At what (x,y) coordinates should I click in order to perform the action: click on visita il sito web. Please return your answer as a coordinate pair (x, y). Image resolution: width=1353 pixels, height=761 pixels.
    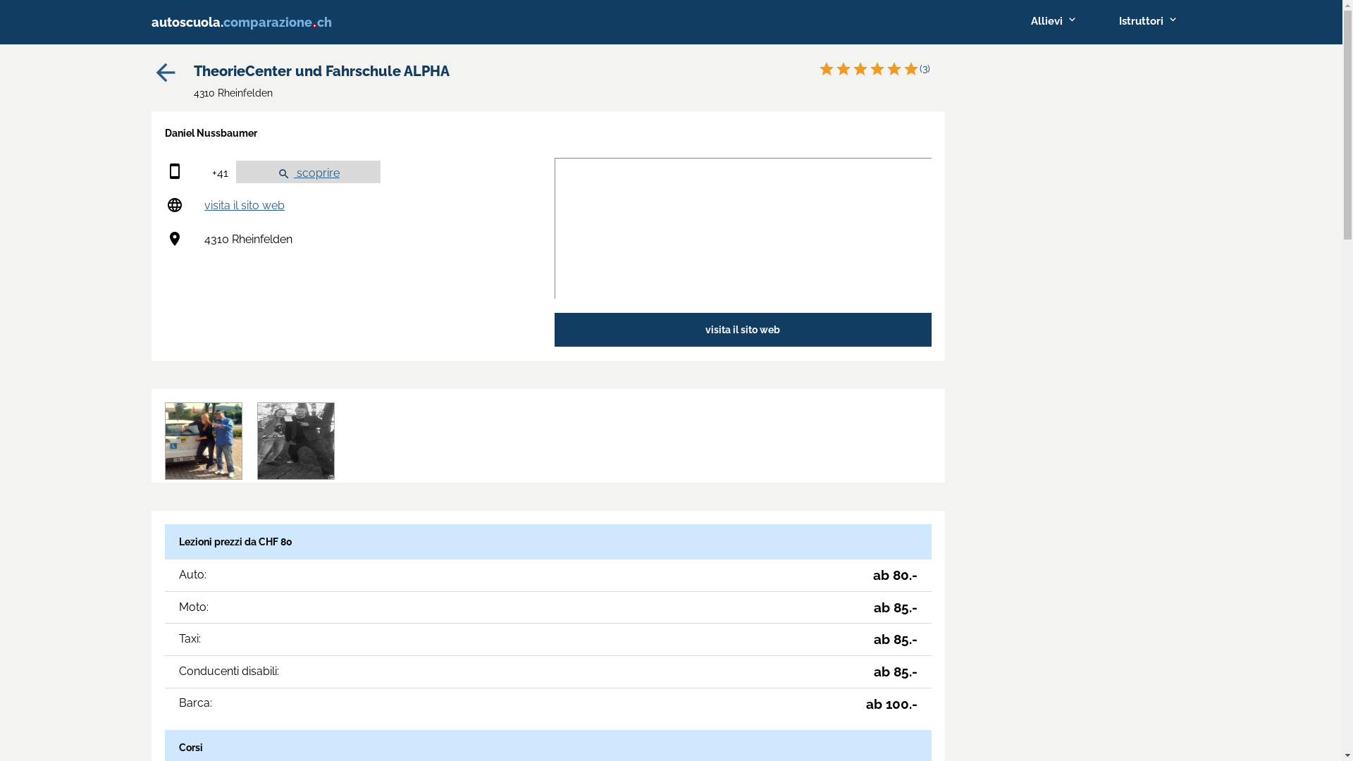
    Looking at the image, I should click on (245, 206).